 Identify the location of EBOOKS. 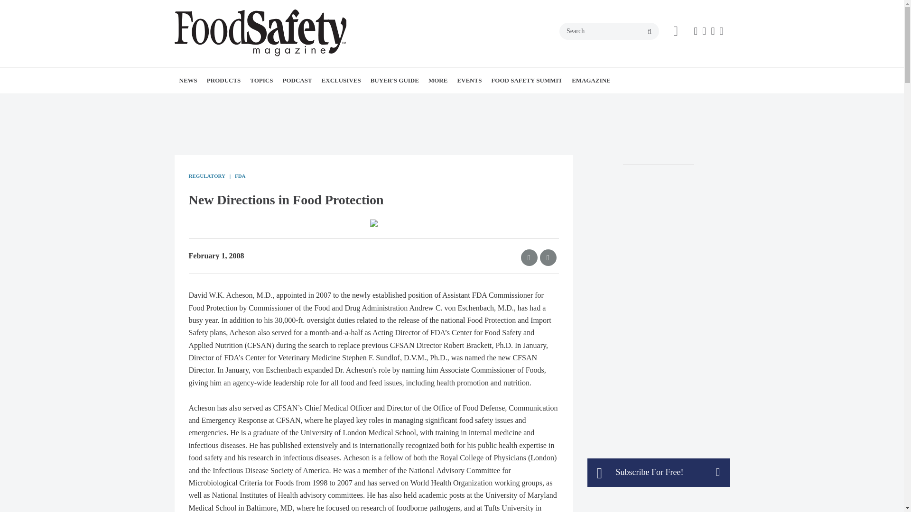
(376, 101).